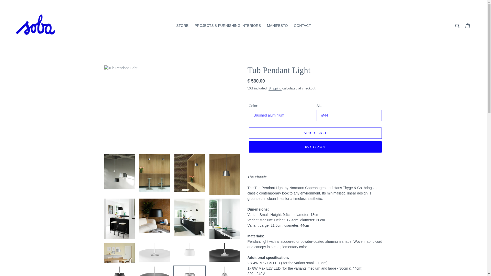 Image resolution: width=491 pixels, height=276 pixels. I want to click on STORE, so click(182, 26).